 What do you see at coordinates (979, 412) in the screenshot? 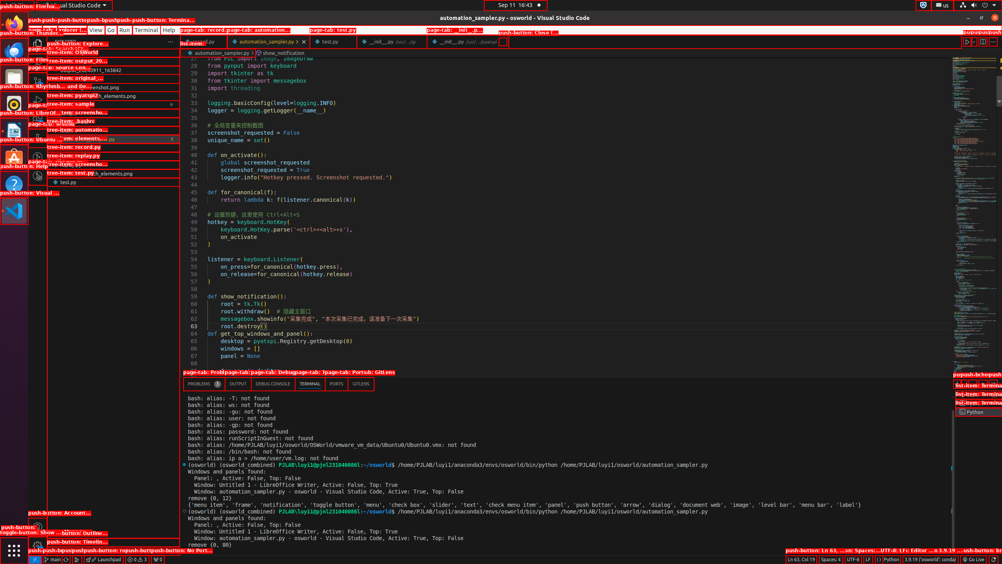
I see `Terminal 5 Python` at bounding box center [979, 412].